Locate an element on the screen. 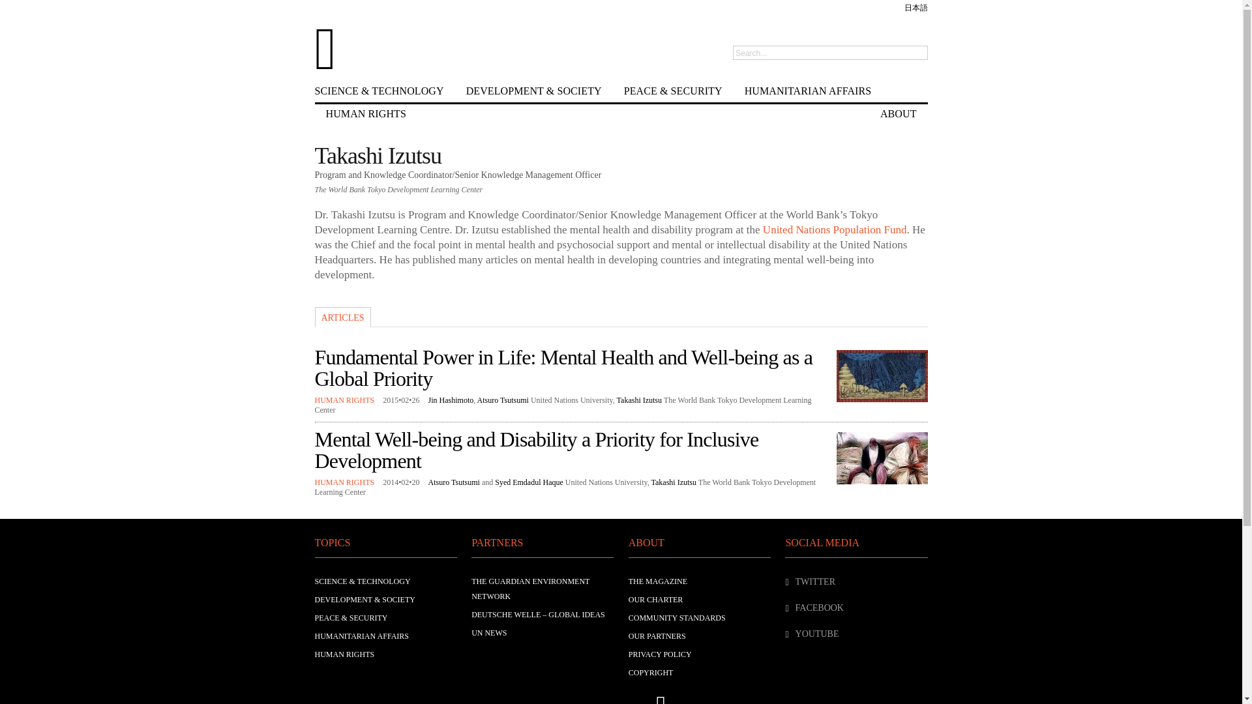 The width and height of the screenshot is (1252, 704). Takashi Izutsu is located at coordinates (673, 482).